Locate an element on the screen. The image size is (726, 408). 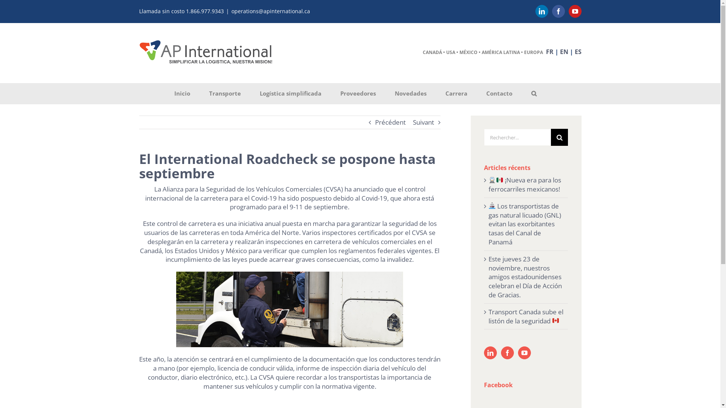
Facebook is located at coordinates (558, 11).